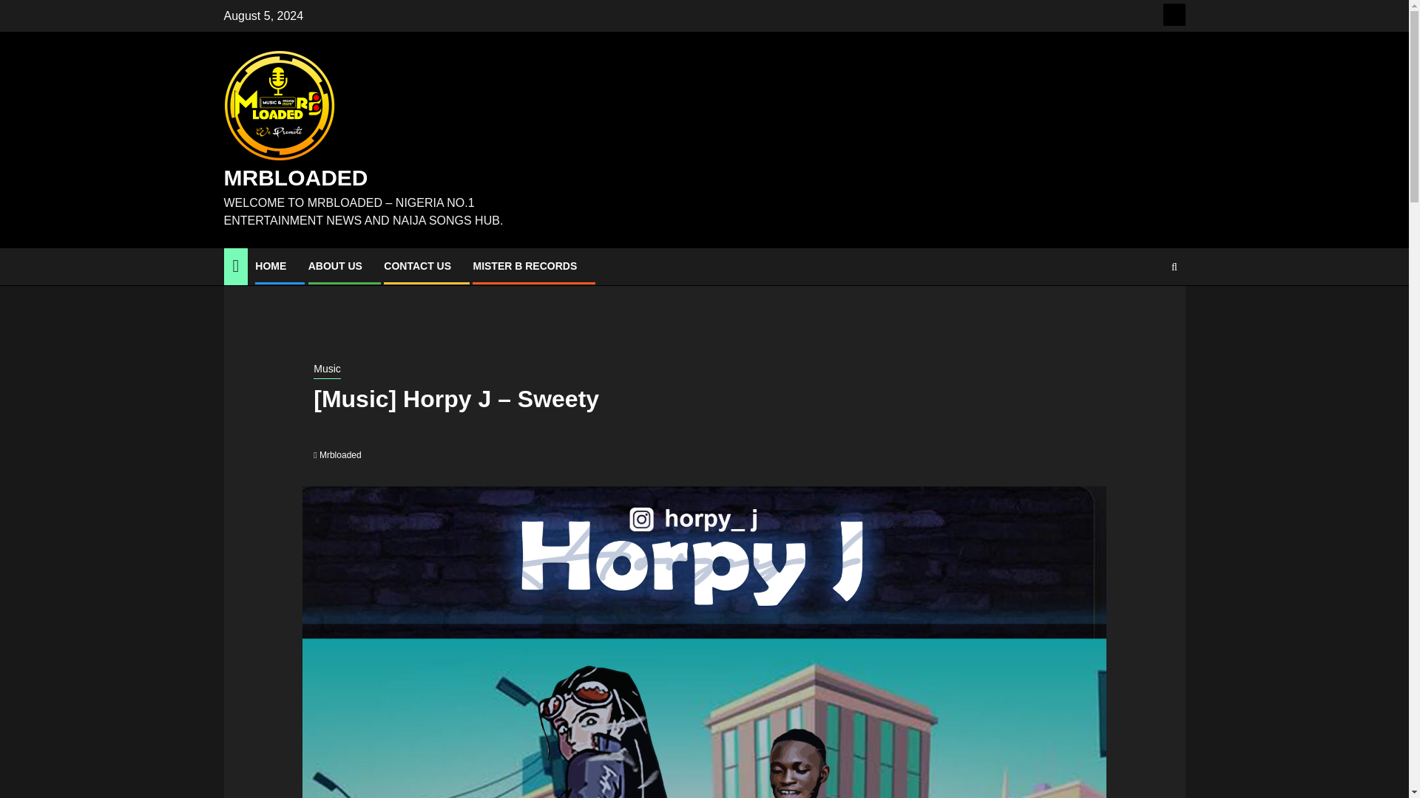 Image resolution: width=1420 pixels, height=798 pixels. What do you see at coordinates (295, 177) in the screenshot?
I see `MRBLOADED` at bounding box center [295, 177].